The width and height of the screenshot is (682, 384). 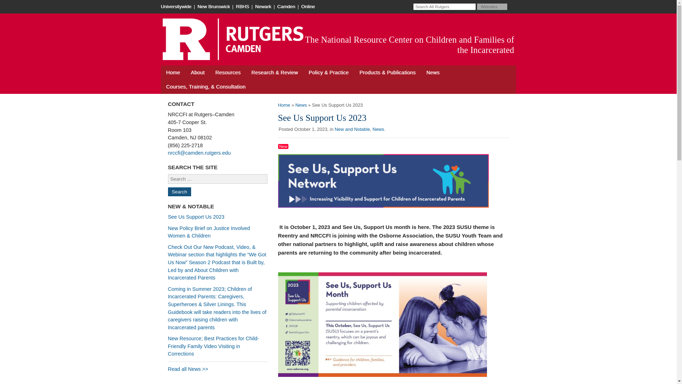 I want to click on News, so click(x=301, y=105).